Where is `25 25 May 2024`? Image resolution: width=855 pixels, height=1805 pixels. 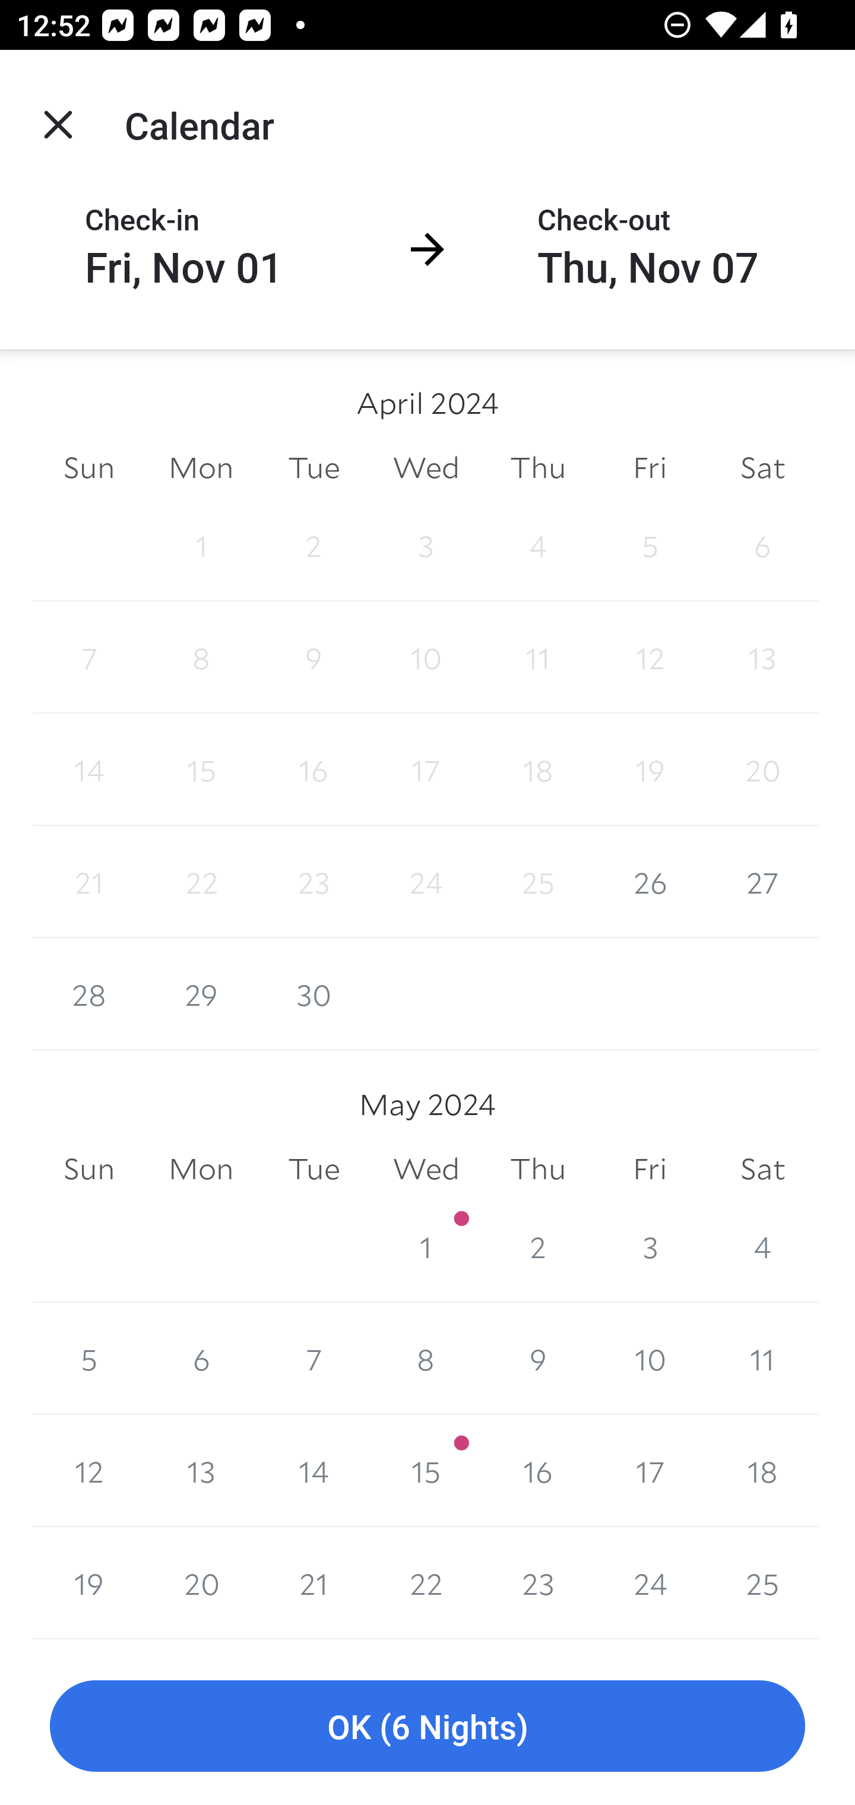 25 25 May 2024 is located at coordinates (762, 1583).